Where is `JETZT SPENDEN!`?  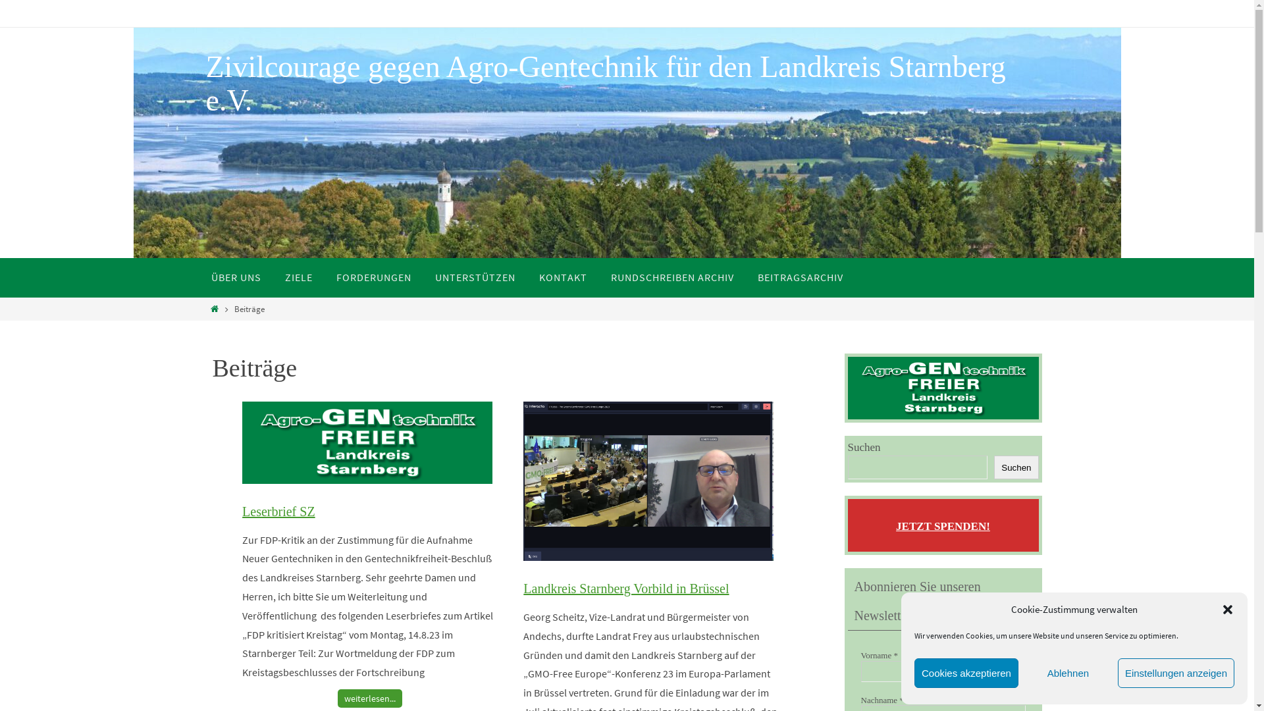 JETZT SPENDEN! is located at coordinates (943, 527).